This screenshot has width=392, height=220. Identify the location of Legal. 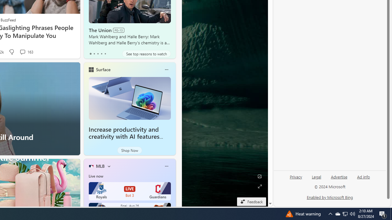
(316, 179).